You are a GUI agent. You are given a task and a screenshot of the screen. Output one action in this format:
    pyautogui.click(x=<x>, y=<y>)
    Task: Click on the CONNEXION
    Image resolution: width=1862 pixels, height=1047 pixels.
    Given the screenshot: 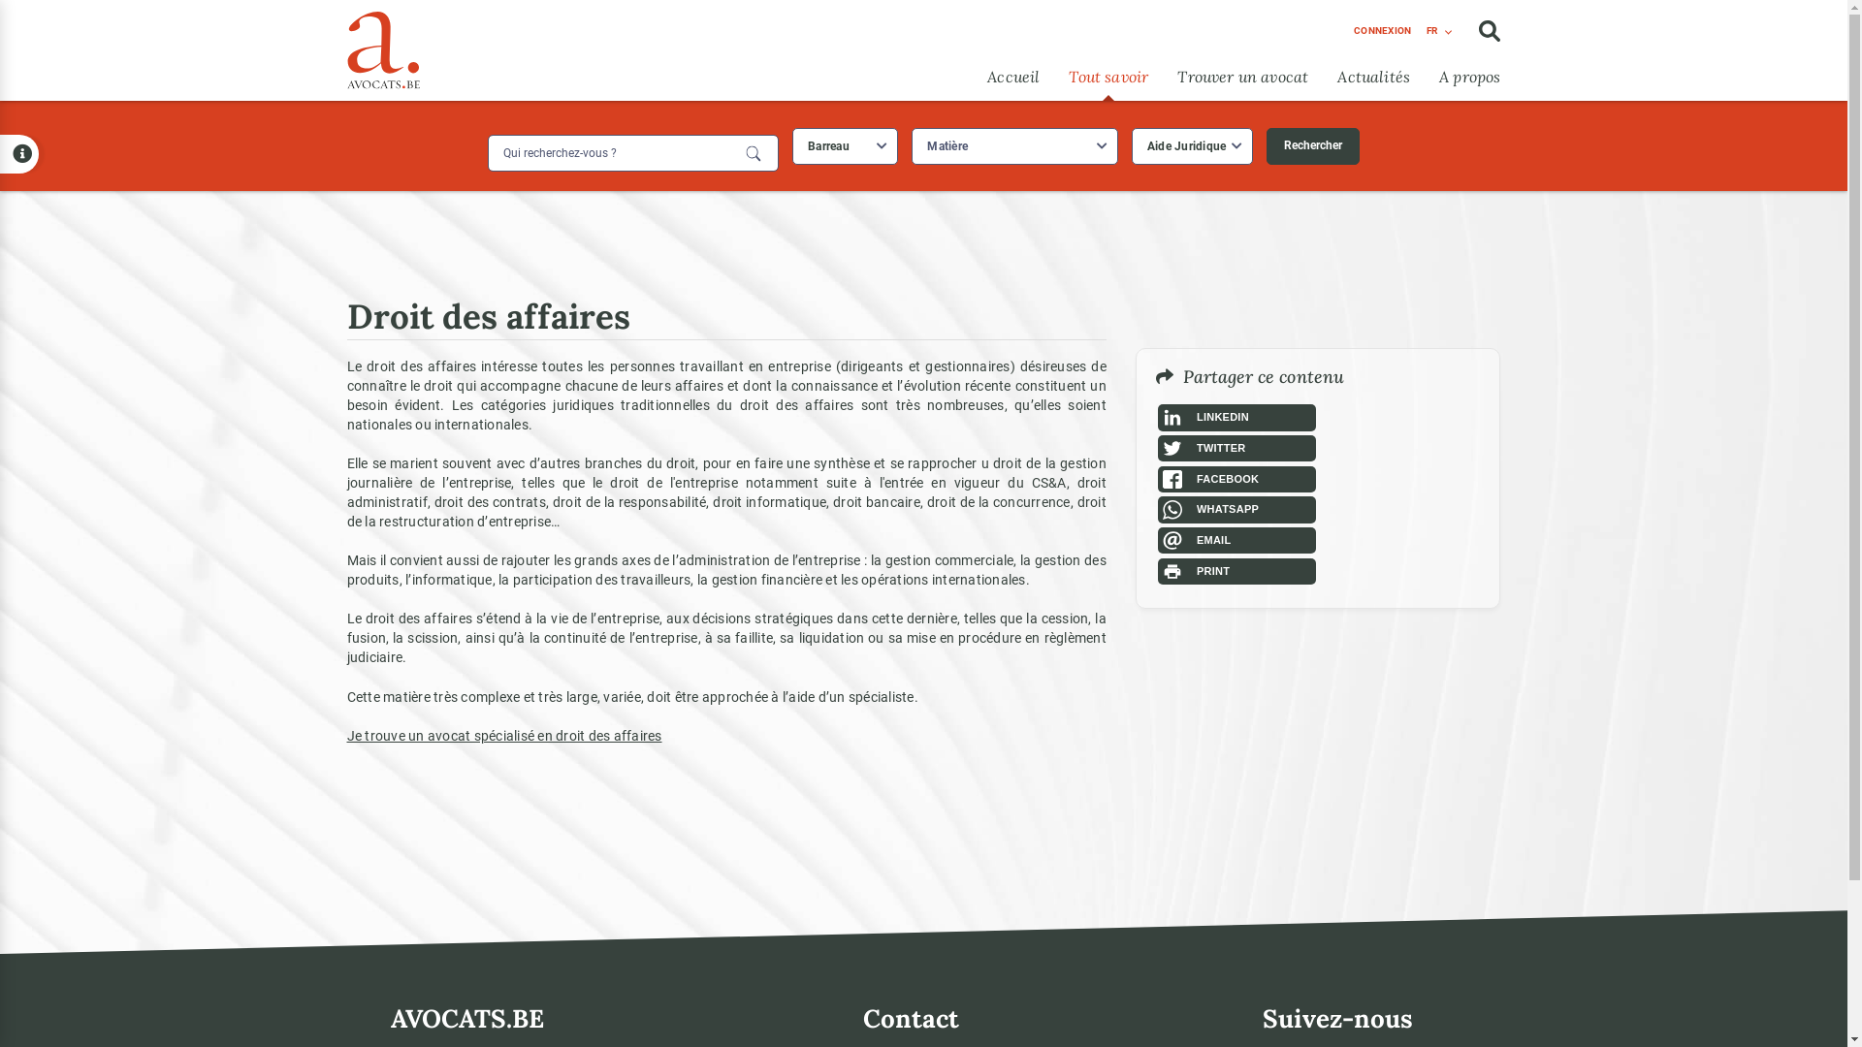 What is the action you would take?
    pyautogui.click(x=1383, y=31)
    